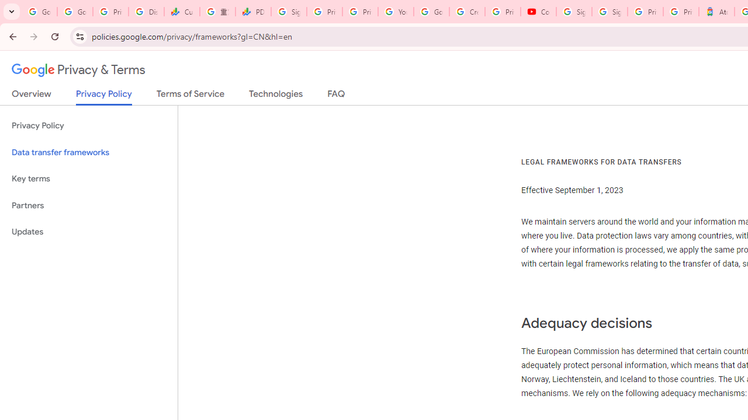 The image size is (748, 420). What do you see at coordinates (181, 12) in the screenshot?
I see `Currencies - Google Finance` at bounding box center [181, 12].